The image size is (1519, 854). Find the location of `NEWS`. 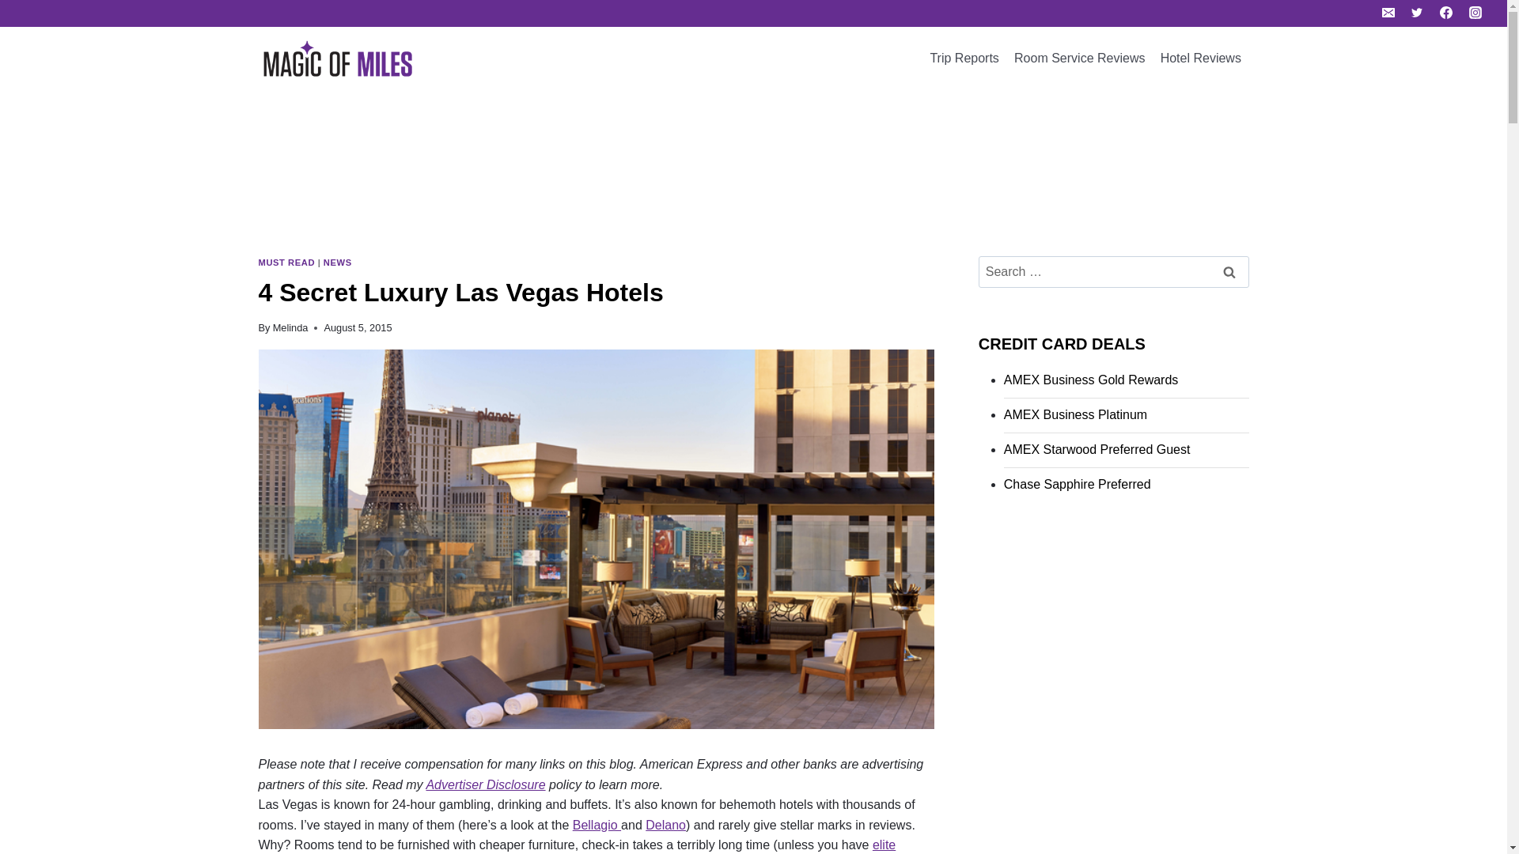

NEWS is located at coordinates (337, 263).